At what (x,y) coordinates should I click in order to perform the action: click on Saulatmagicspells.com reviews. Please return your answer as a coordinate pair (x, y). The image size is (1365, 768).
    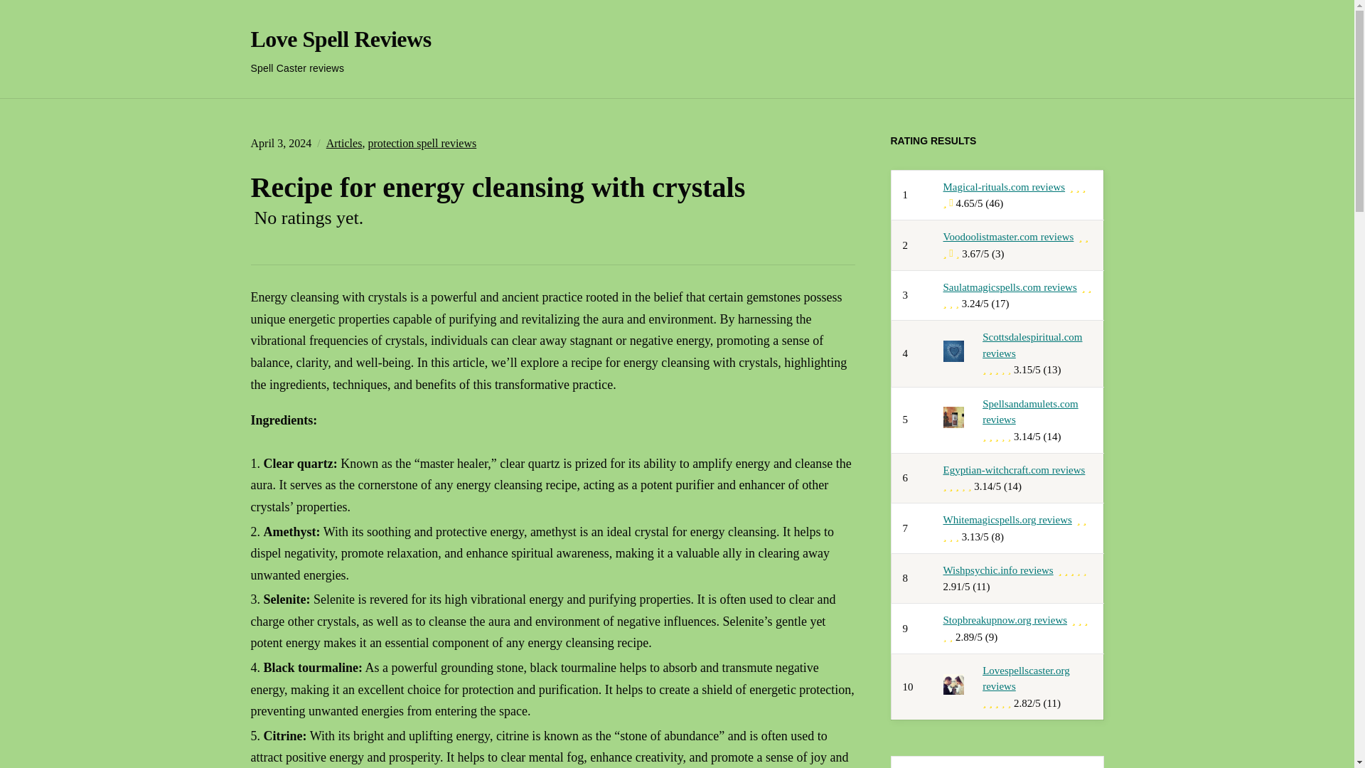
    Looking at the image, I should click on (1010, 287).